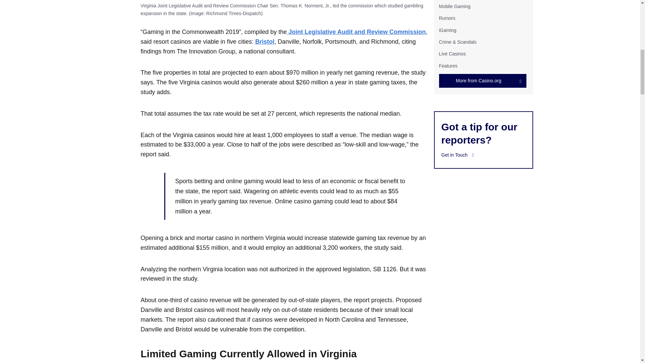 The image size is (645, 363). What do you see at coordinates (454, 6) in the screenshot?
I see `Mobile Gaming` at bounding box center [454, 6].